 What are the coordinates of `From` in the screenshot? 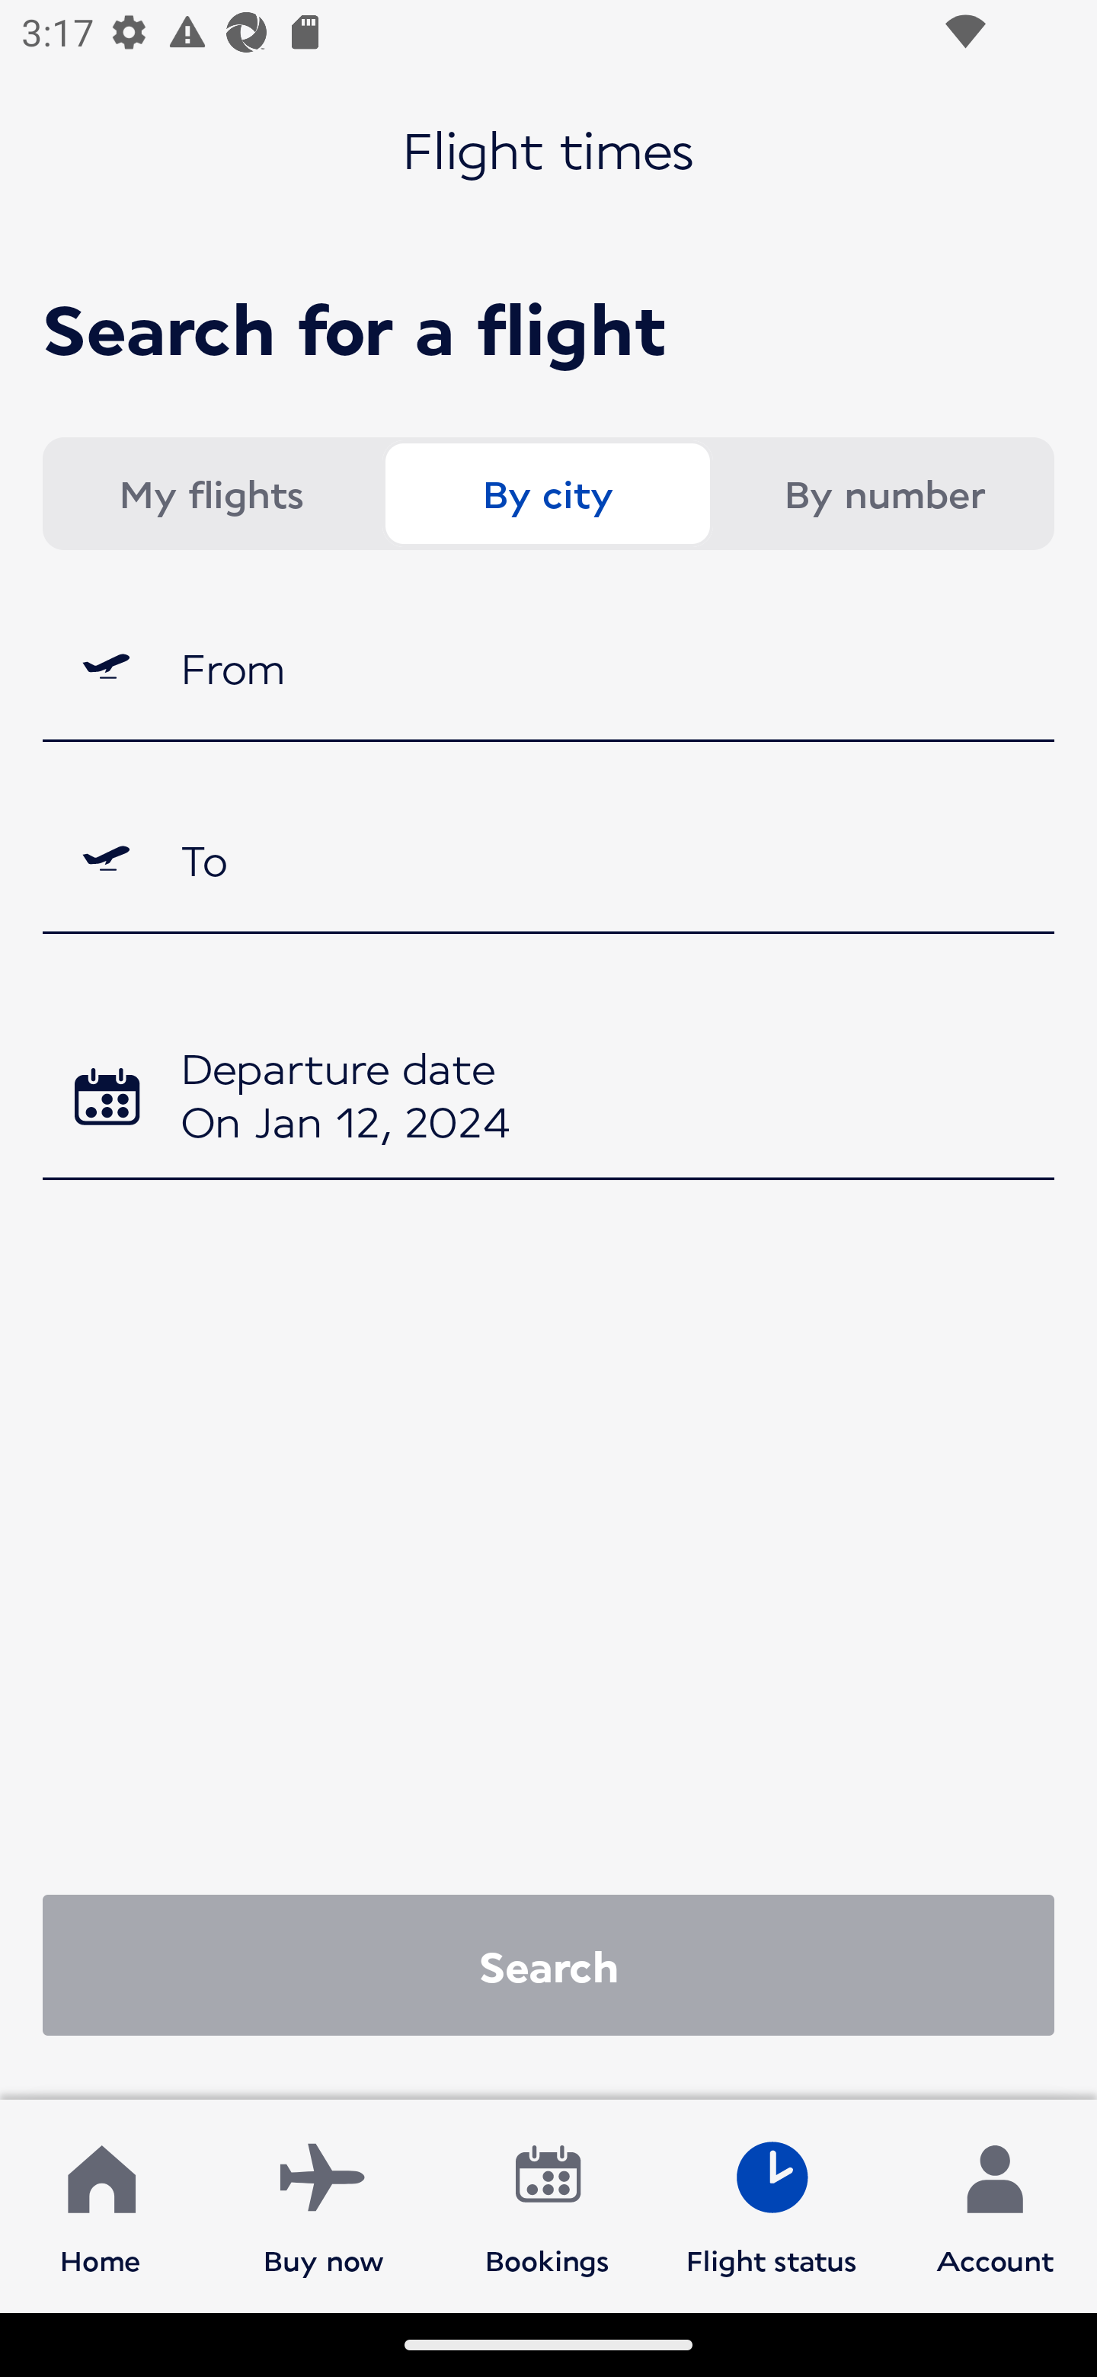 It's located at (548, 666).